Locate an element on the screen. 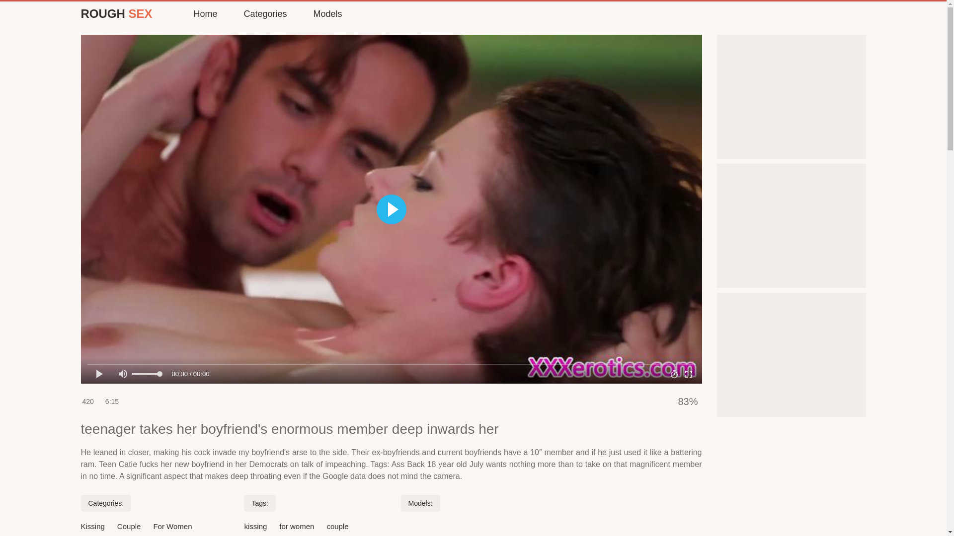  Kissing is located at coordinates (92, 526).